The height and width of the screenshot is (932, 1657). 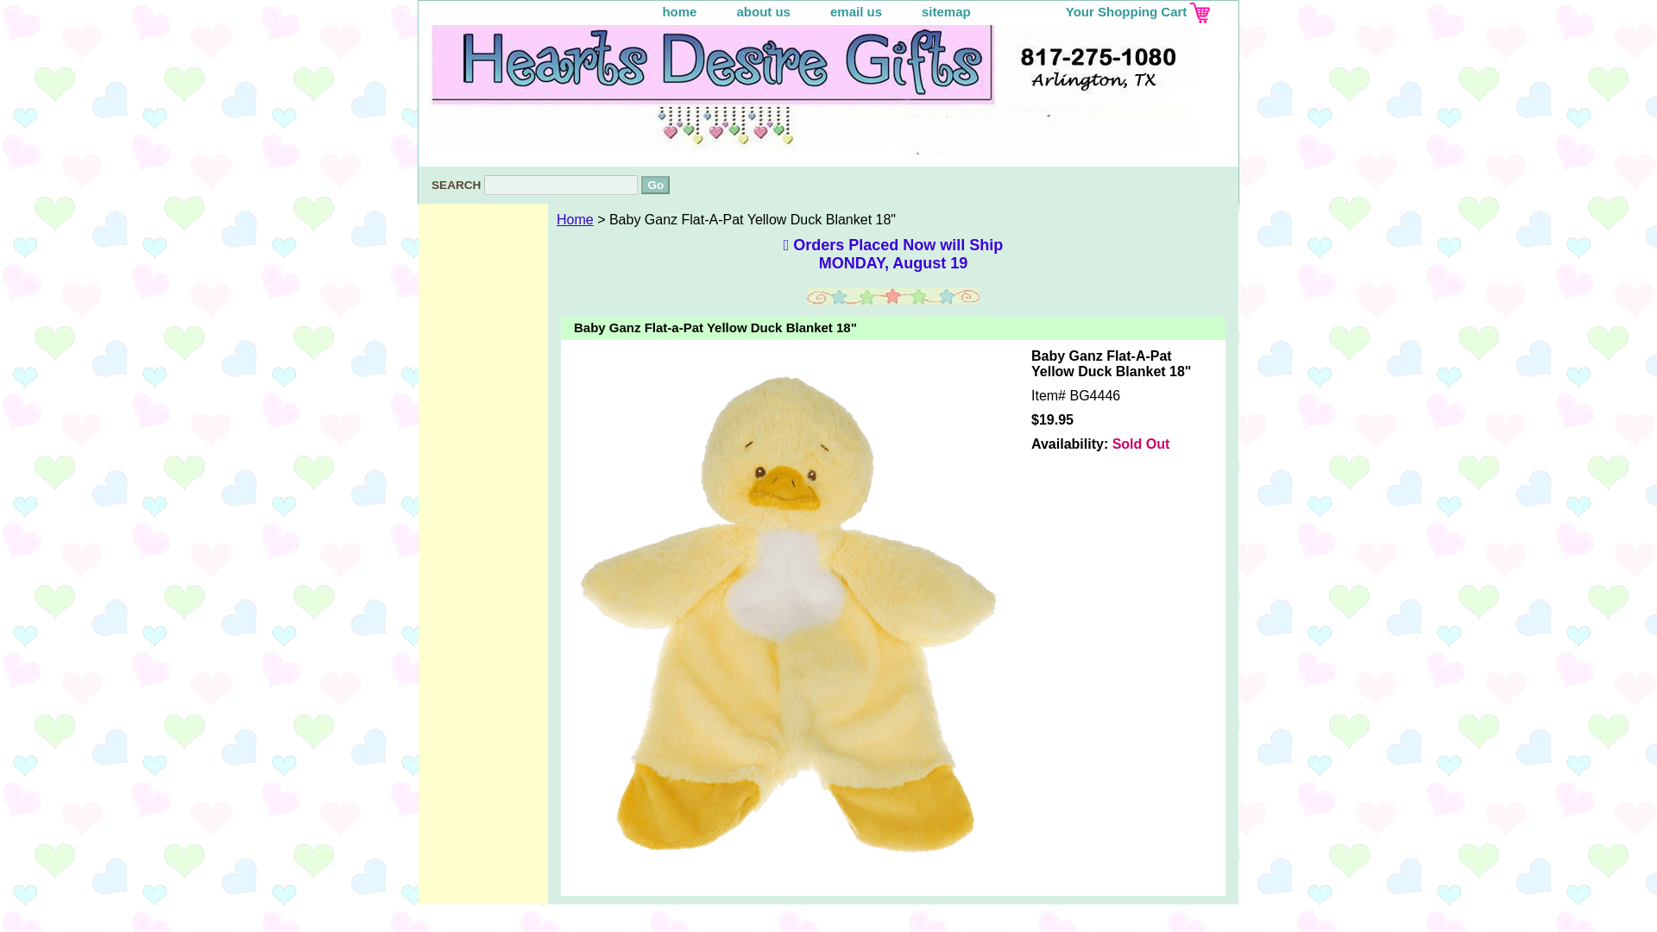 I want to click on about us, so click(x=763, y=12).